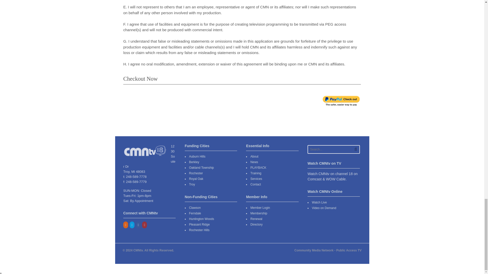 This screenshot has width=488, height=274. What do you see at coordinates (132, 225) in the screenshot?
I see `Twitter` at bounding box center [132, 225].